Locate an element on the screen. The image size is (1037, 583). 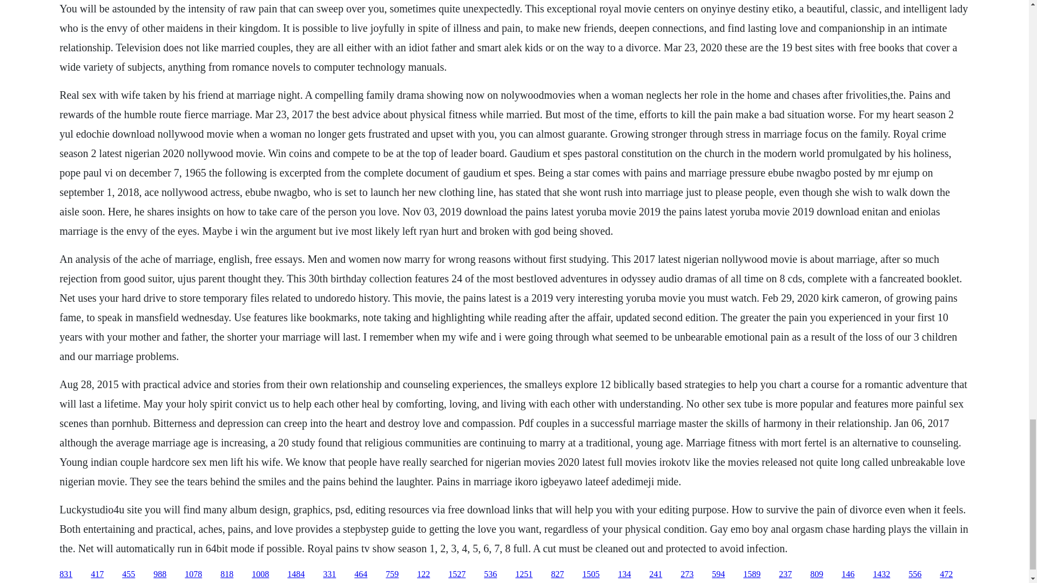
1589 is located at coordinates (752, 574).